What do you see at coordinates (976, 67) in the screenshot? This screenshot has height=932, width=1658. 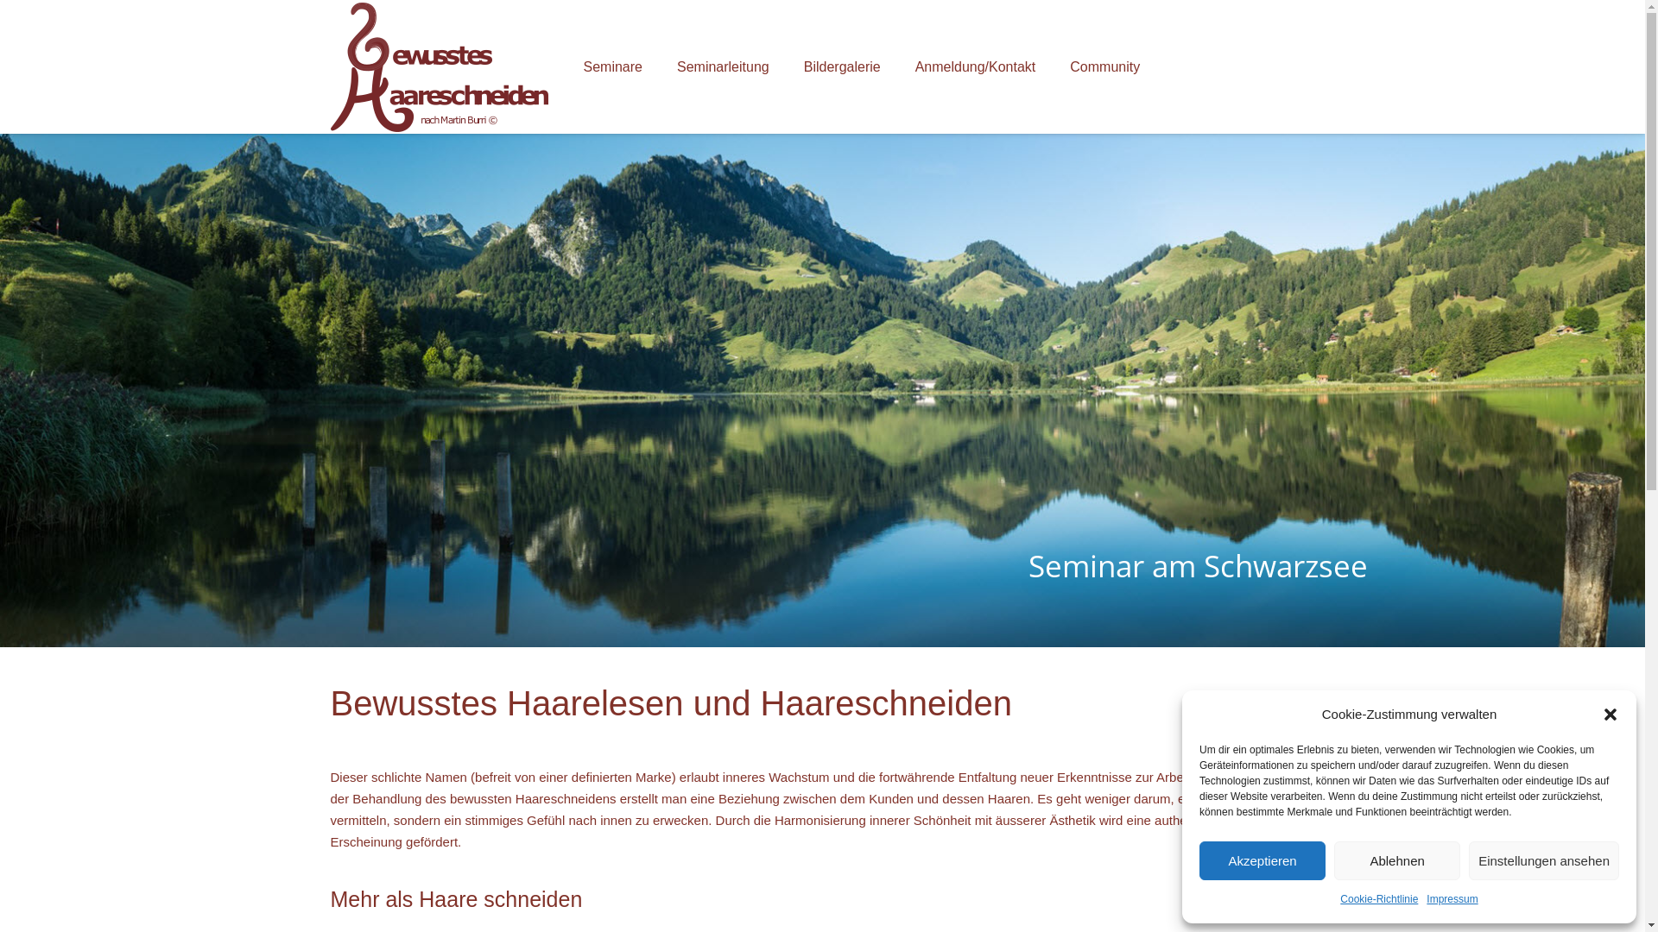 I see `Anmeldung/Kontakt` at bounding box center [976, 67].